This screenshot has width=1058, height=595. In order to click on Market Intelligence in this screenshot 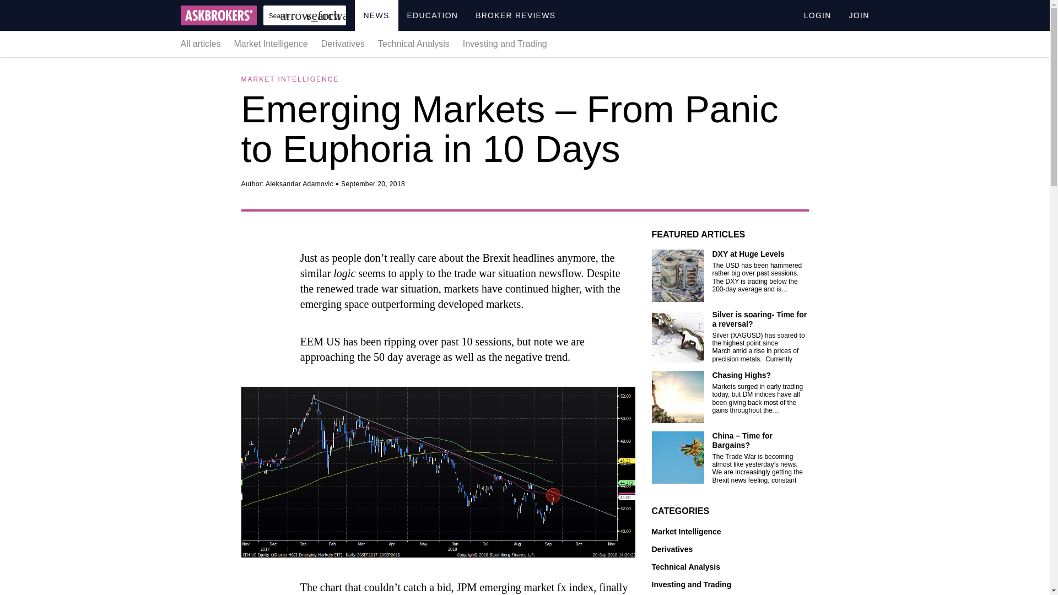, I will do `click(730, 532)`.